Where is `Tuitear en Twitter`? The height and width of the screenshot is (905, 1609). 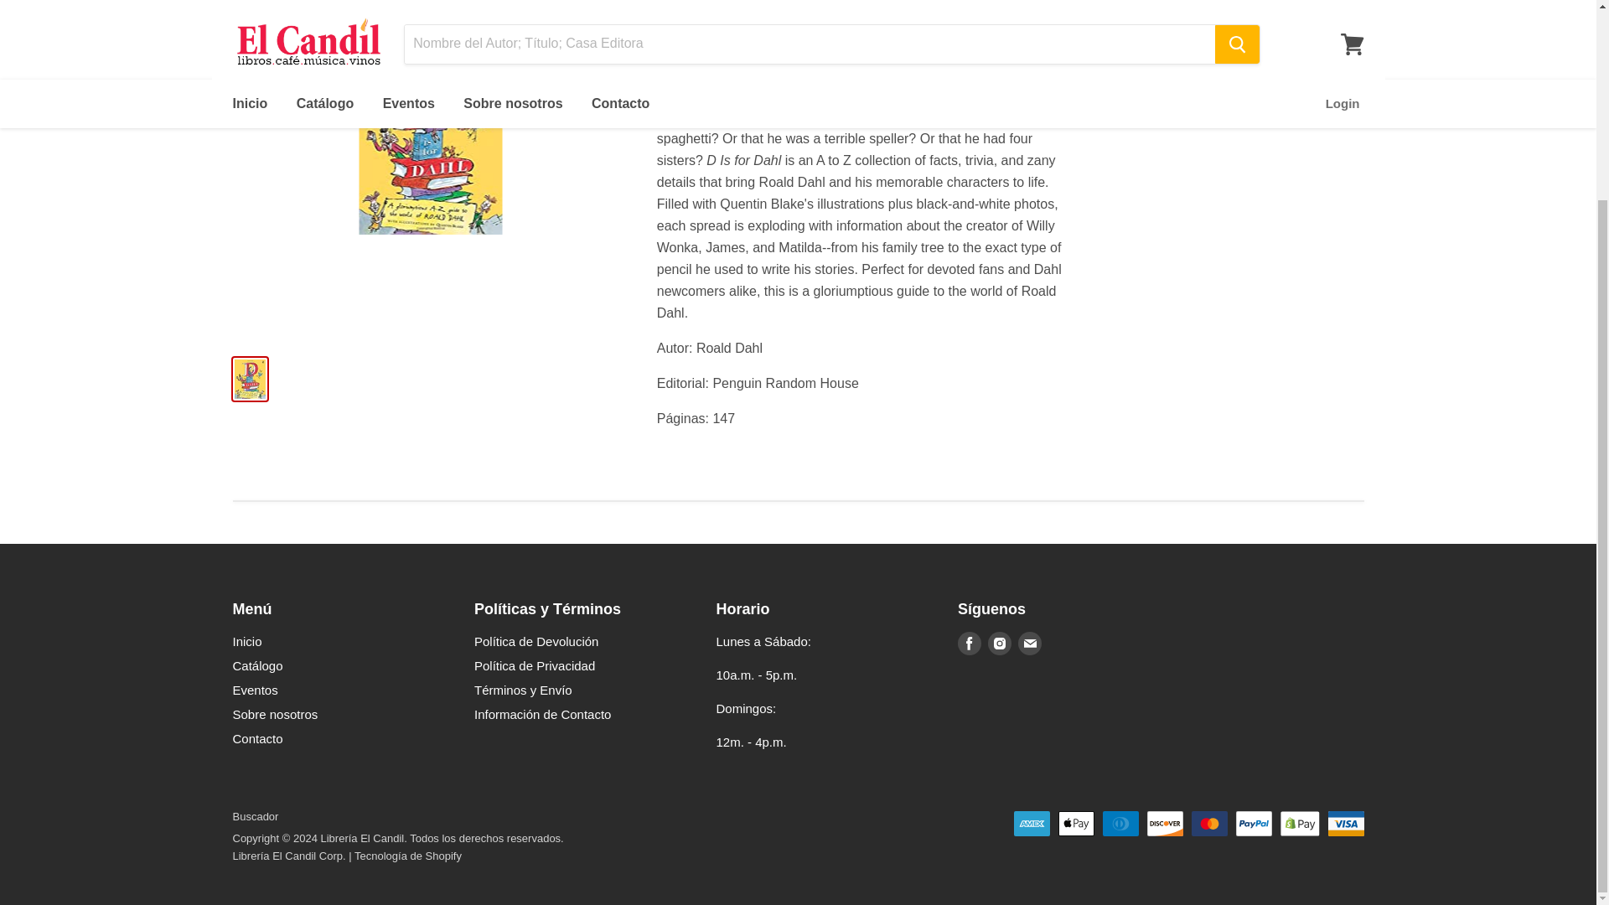 Tuitear en Twitter is located at coordinates (1151, 60).